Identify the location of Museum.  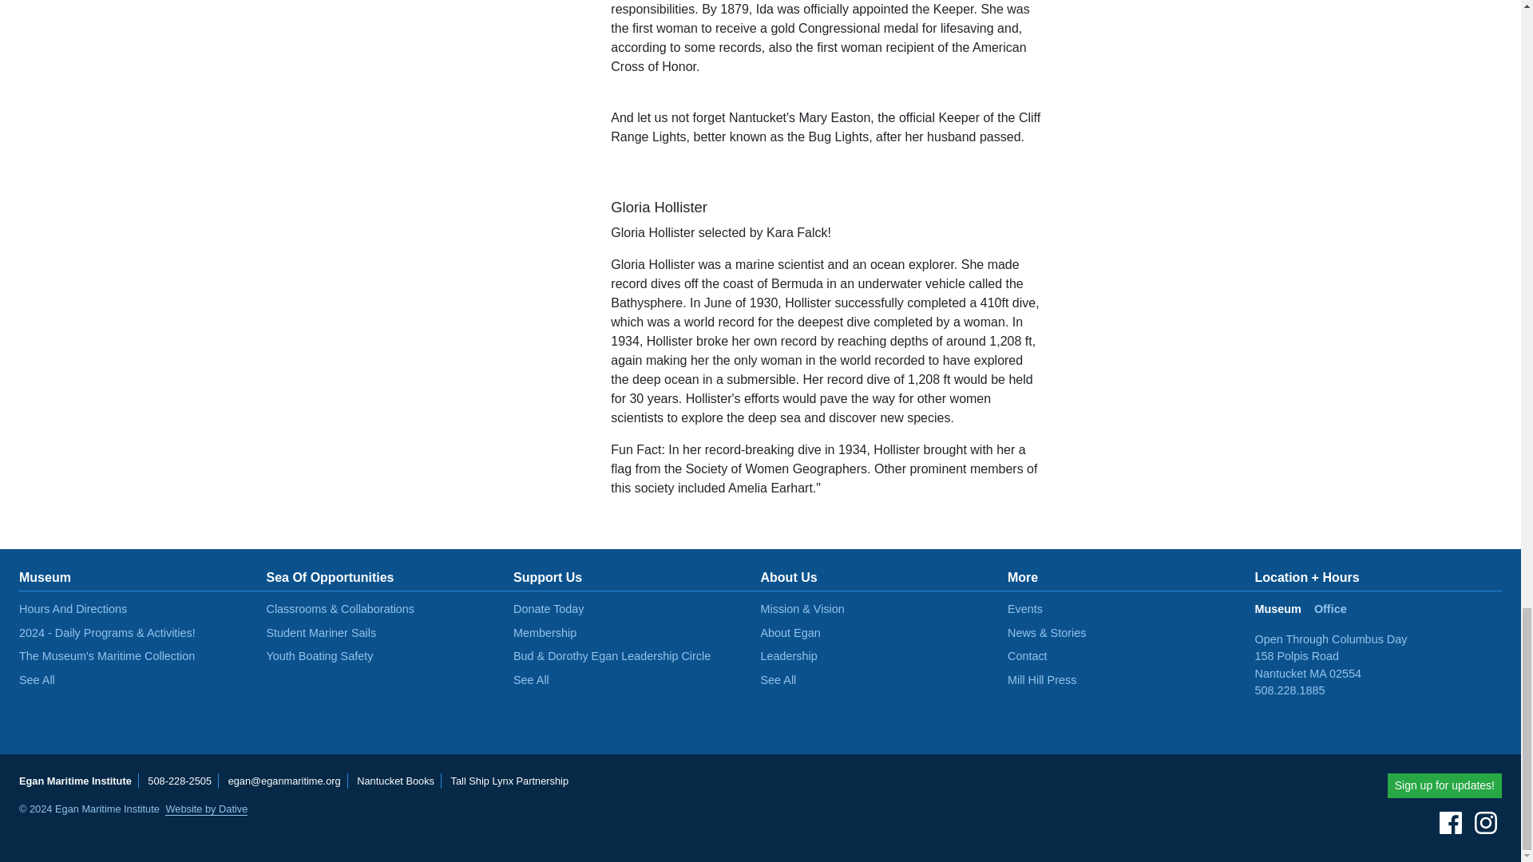
(1284, 615).